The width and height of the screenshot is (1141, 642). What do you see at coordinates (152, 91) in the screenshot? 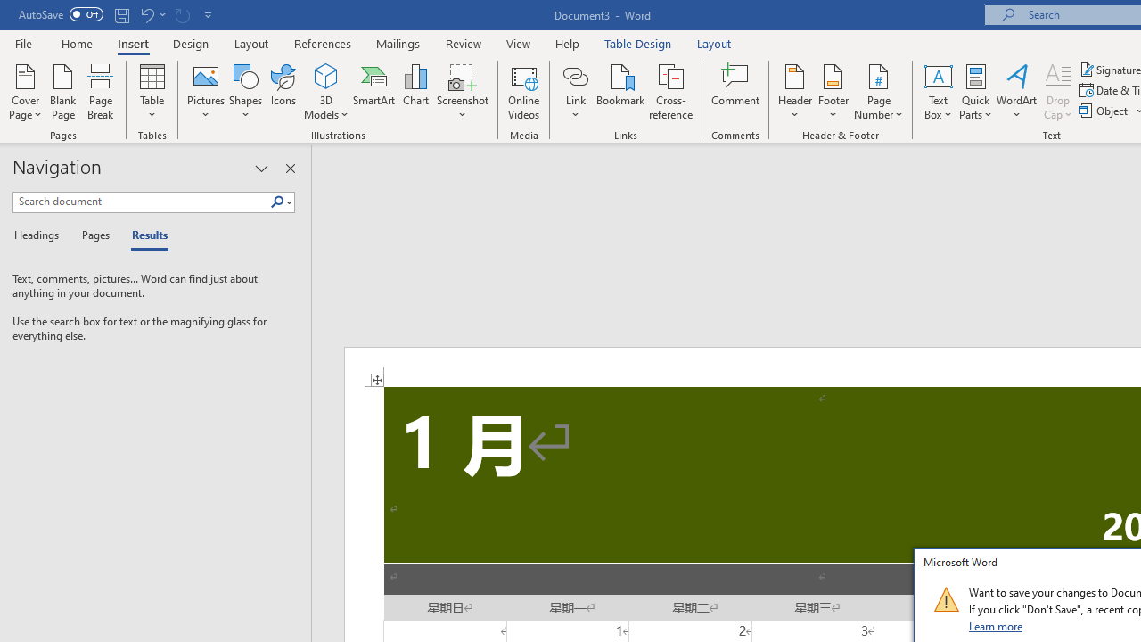
I see `Table` at bounding box center [152, 91].